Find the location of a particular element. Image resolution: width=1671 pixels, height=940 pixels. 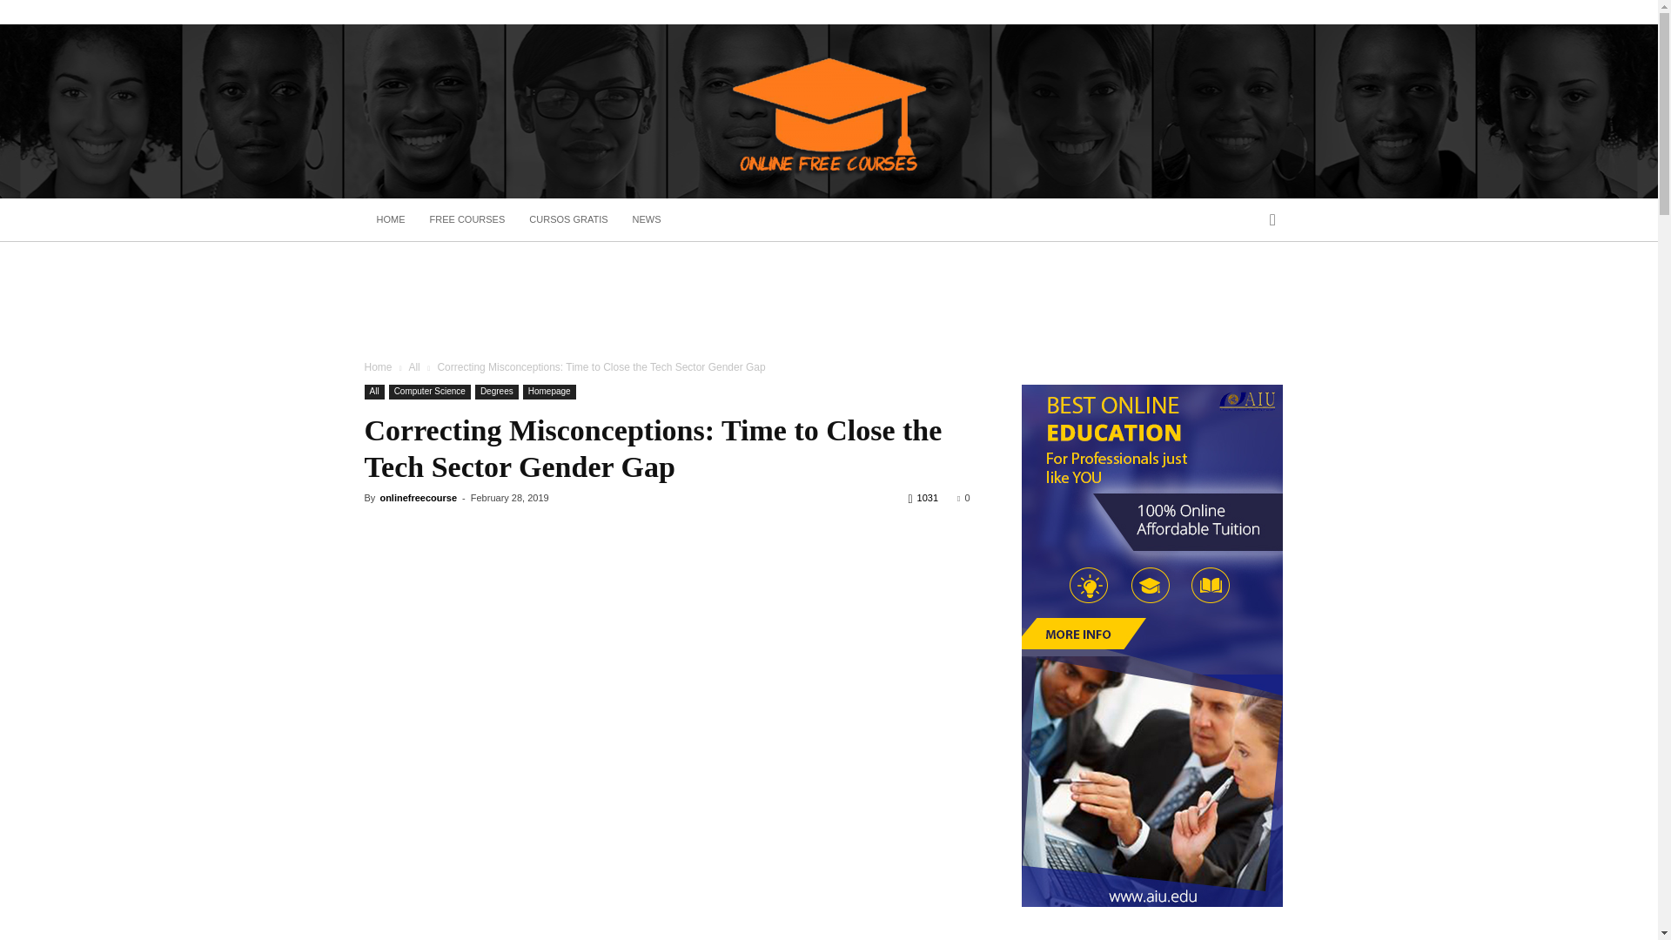

All is located at coordinates (374, 392).